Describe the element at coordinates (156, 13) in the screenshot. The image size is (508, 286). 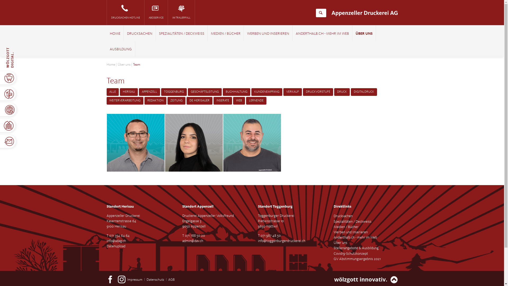
I see `ABOSERVICE` at that location.